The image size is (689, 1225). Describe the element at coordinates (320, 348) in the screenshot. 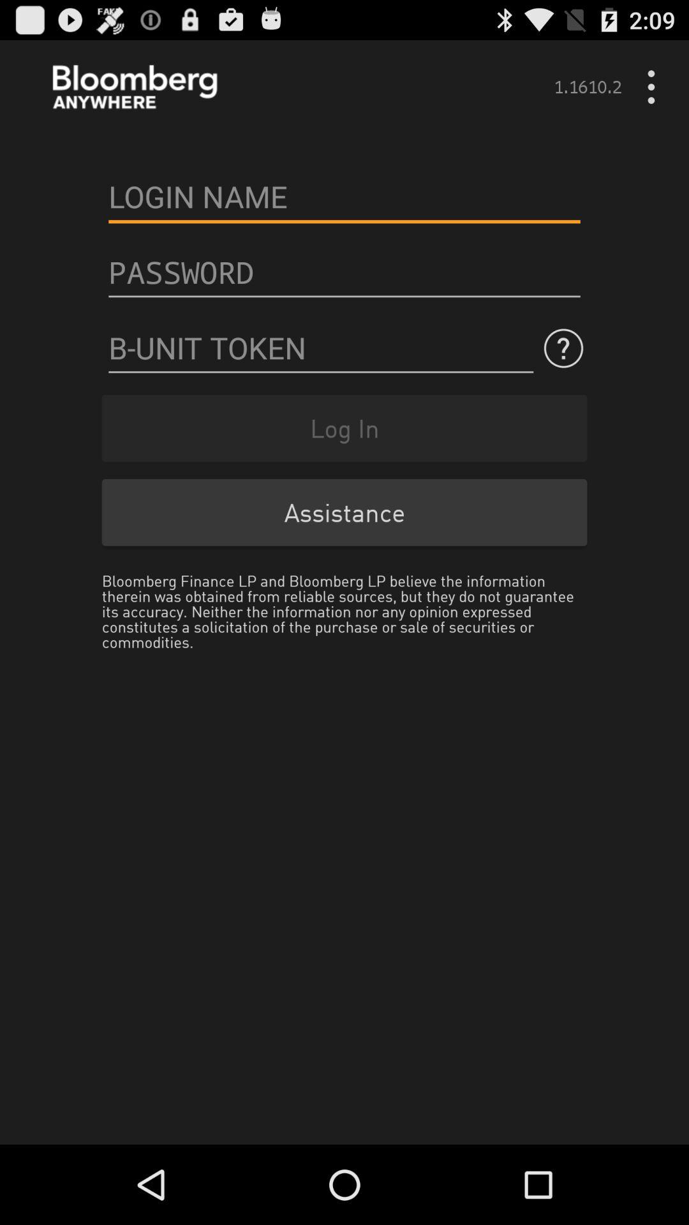

I see `b-unit token` at that location.